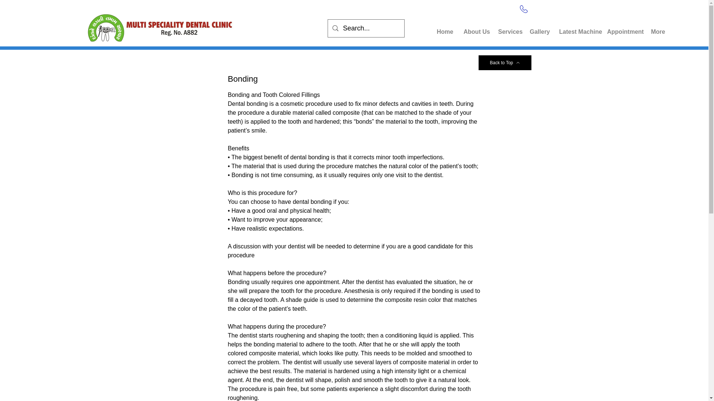 This screenshot has width=714, height=401. Describe the element at coordinates (474, 28) in the screenshot. I see `About Us` at that location.